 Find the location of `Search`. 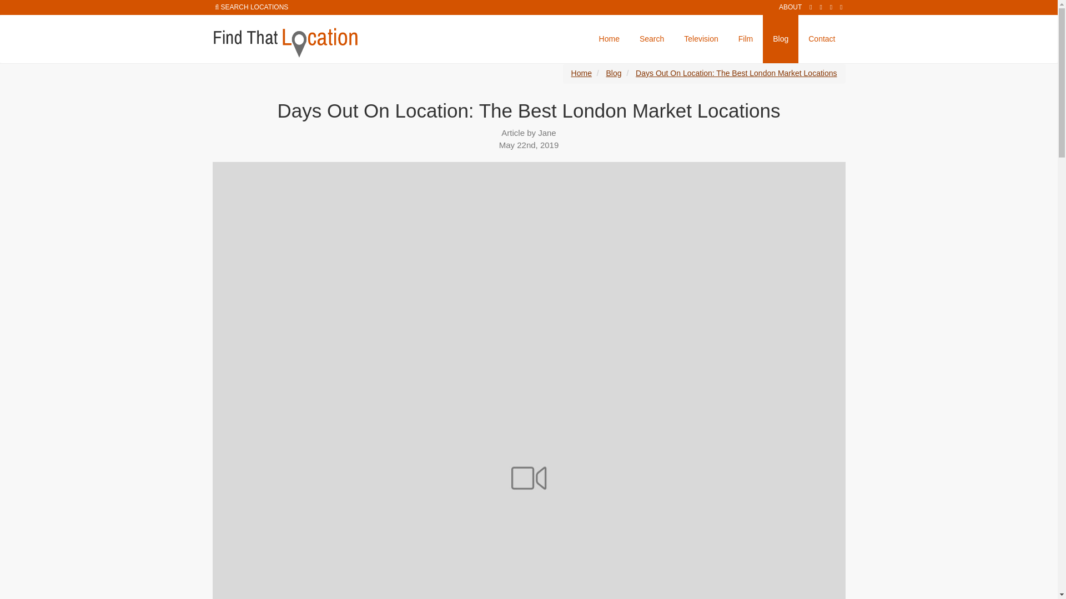

Search is located at coordinates (652, 39).